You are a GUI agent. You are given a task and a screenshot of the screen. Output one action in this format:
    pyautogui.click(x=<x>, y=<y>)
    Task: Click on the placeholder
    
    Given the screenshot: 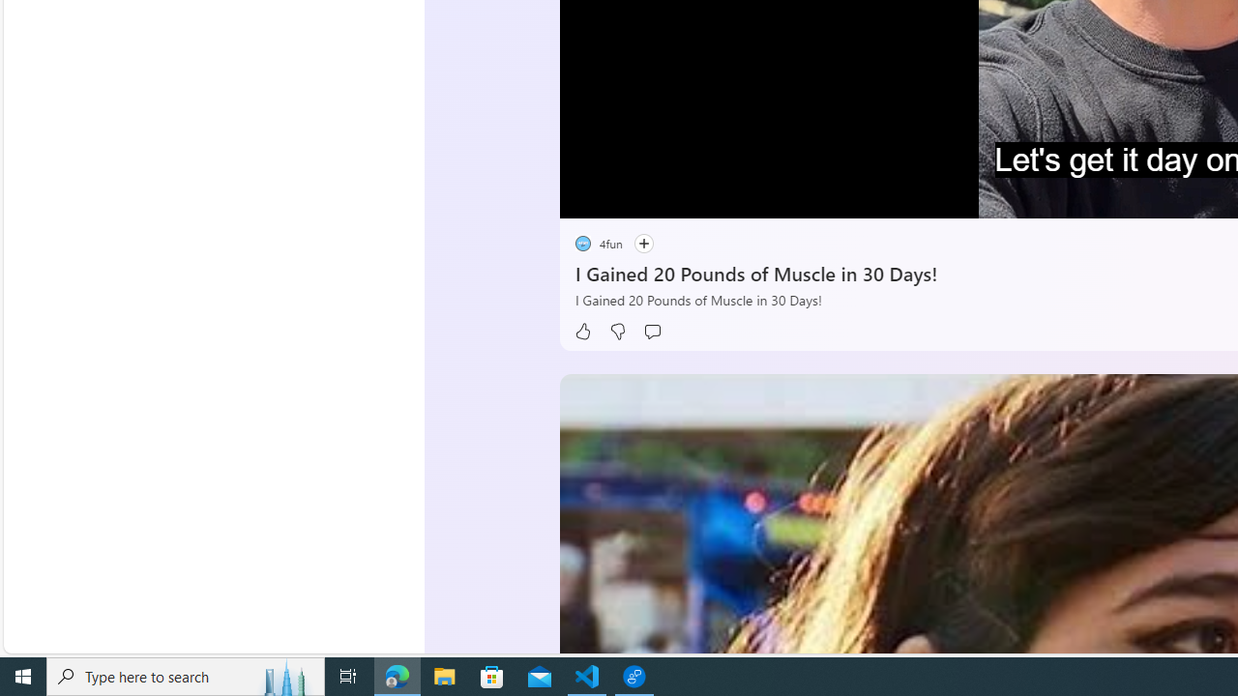 What is the action you would take?
    pyautogui.click(x=582, y=244)
    